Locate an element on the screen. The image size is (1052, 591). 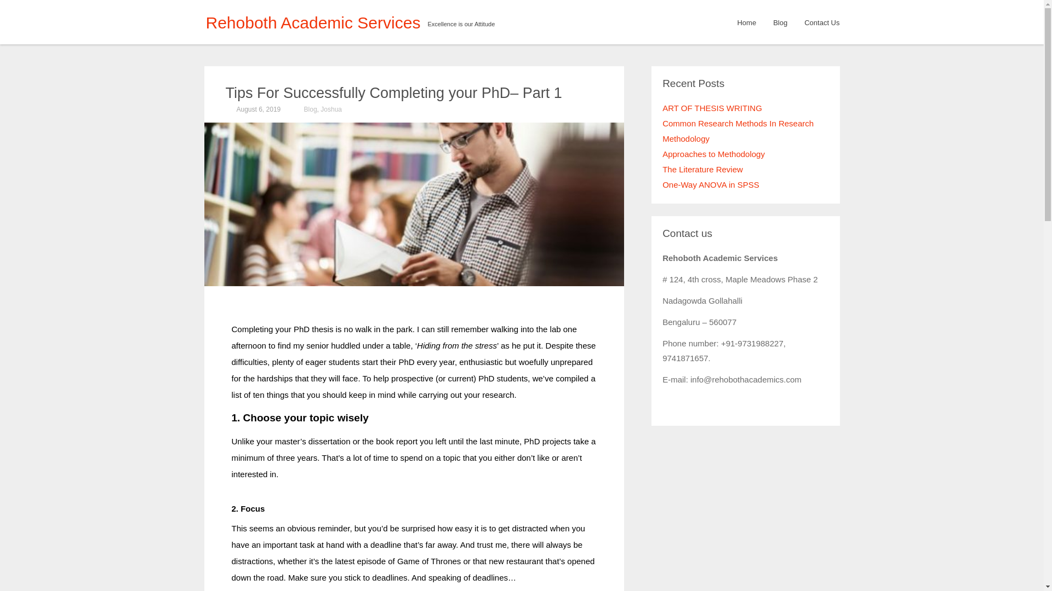
The Literature Review is located at coordinates (702, 169).